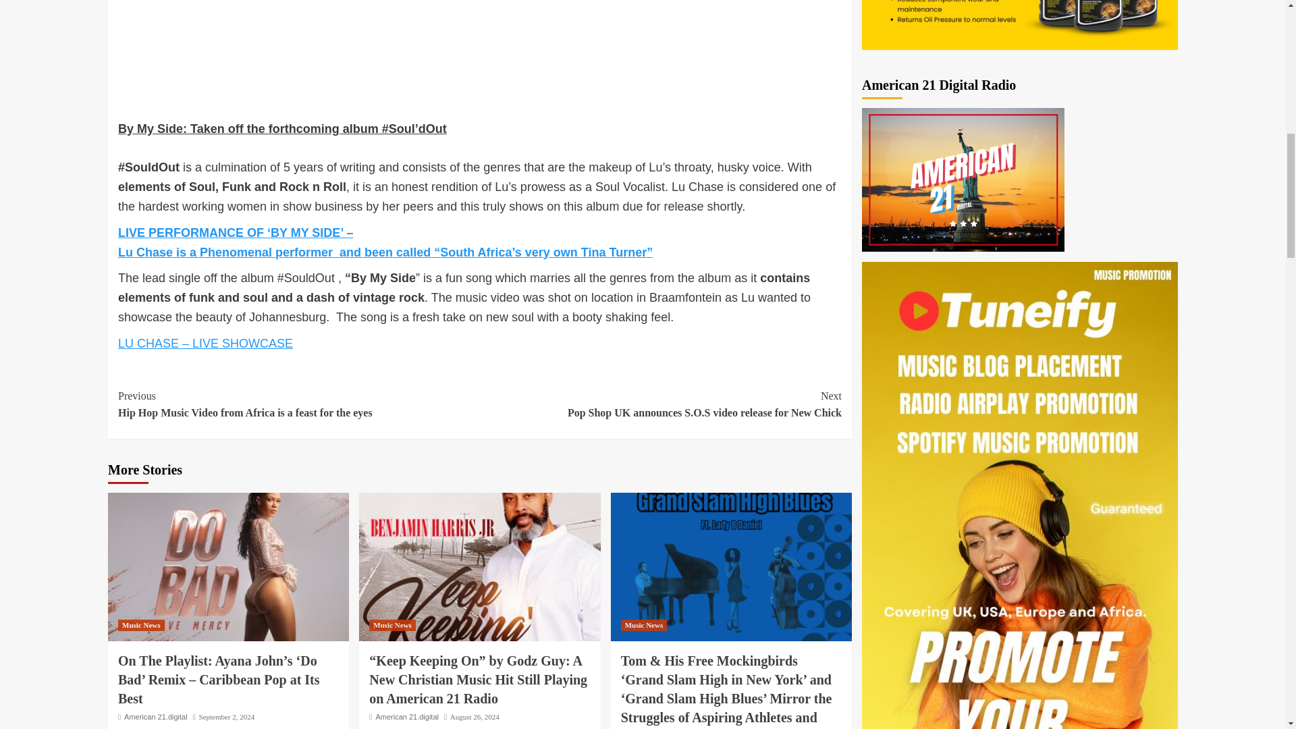  I want to click on American 21.digital, so click(140, 625).